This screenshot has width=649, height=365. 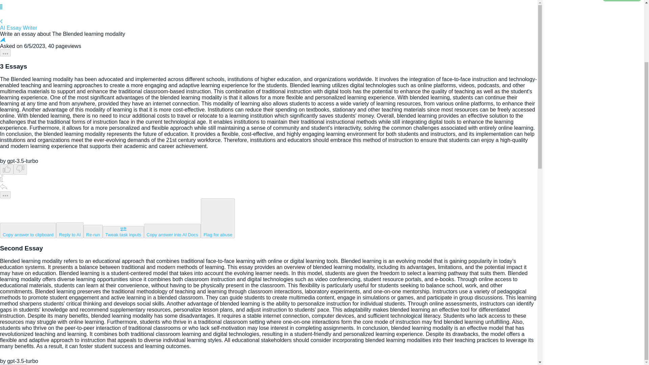 I want to click on Tweak task inputs, so click(x=123, y=232).